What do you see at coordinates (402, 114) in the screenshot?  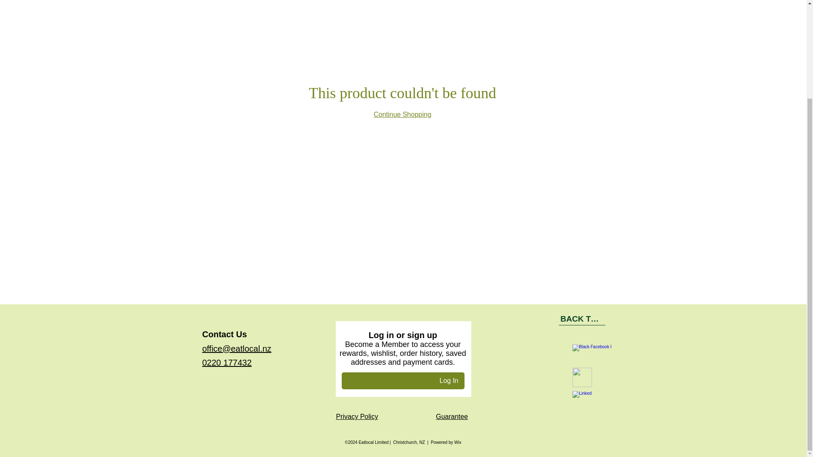 I see `Continue Shopping` at bounding box center [402, 114].